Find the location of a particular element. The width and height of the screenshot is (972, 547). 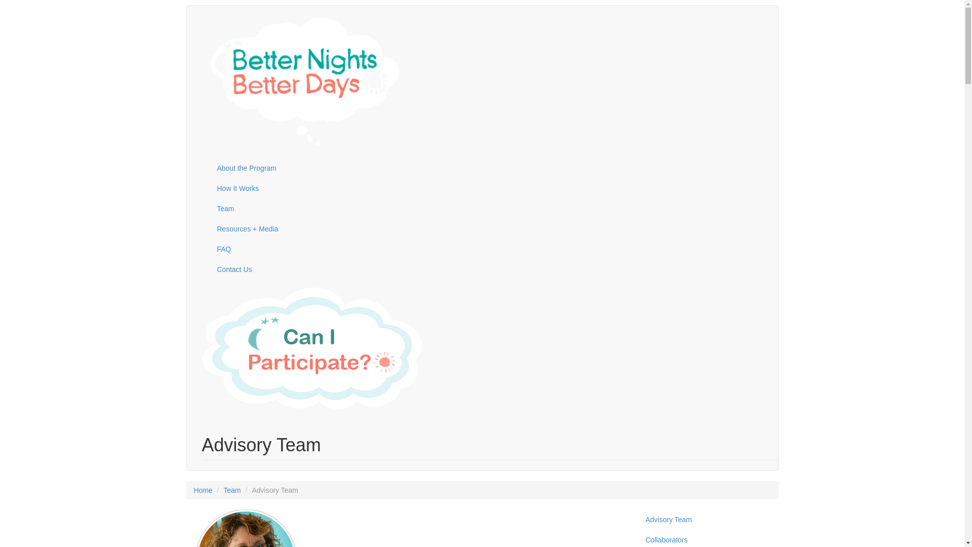

FAQ is located at coordinates (491, 249).